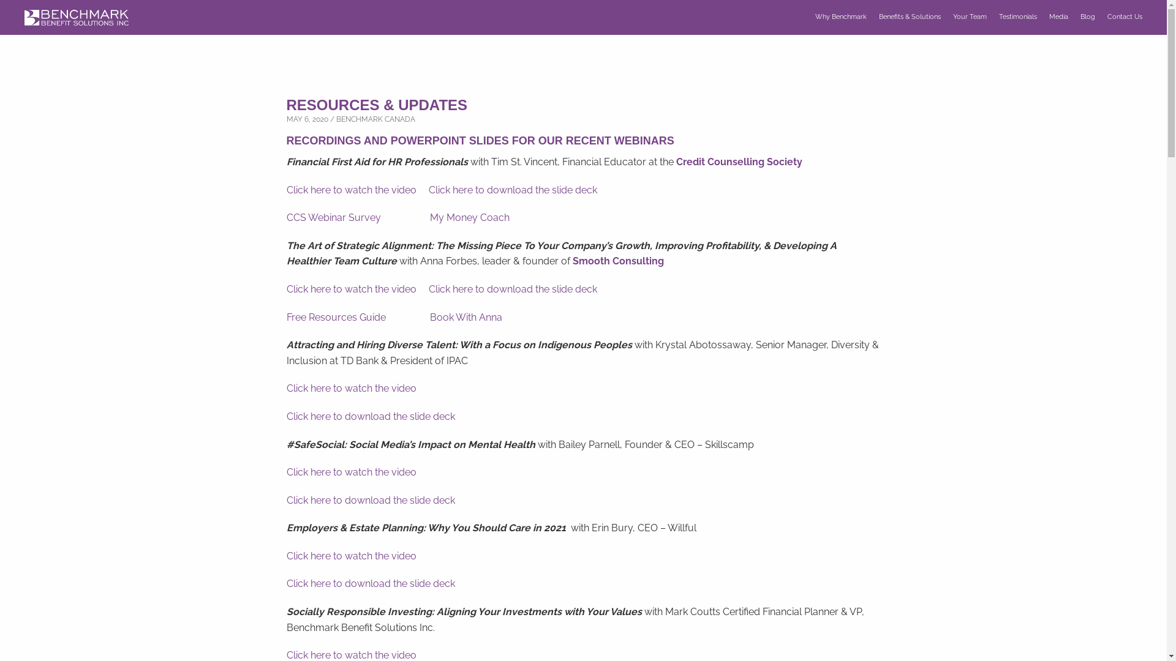 The width and height of the screenshot is (1176, 661). Describe the element at coordinates (466, 317) in the screenshot. I see `Book With Anna` at that location.